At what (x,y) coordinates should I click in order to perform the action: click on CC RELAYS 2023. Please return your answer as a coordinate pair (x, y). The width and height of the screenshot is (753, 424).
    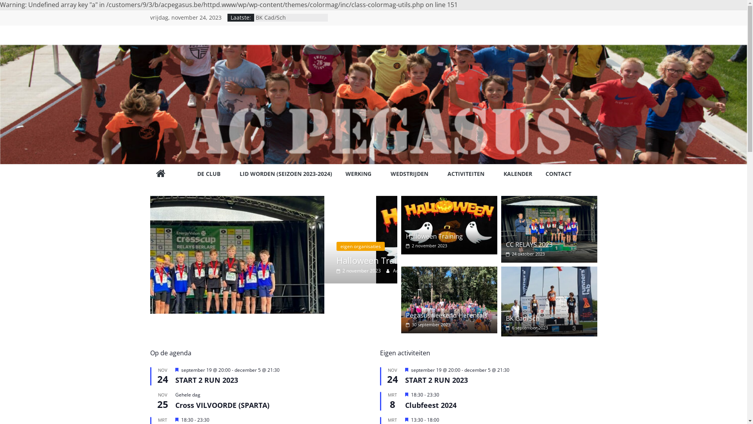
    Looking at the image, I should click on (529, 245).